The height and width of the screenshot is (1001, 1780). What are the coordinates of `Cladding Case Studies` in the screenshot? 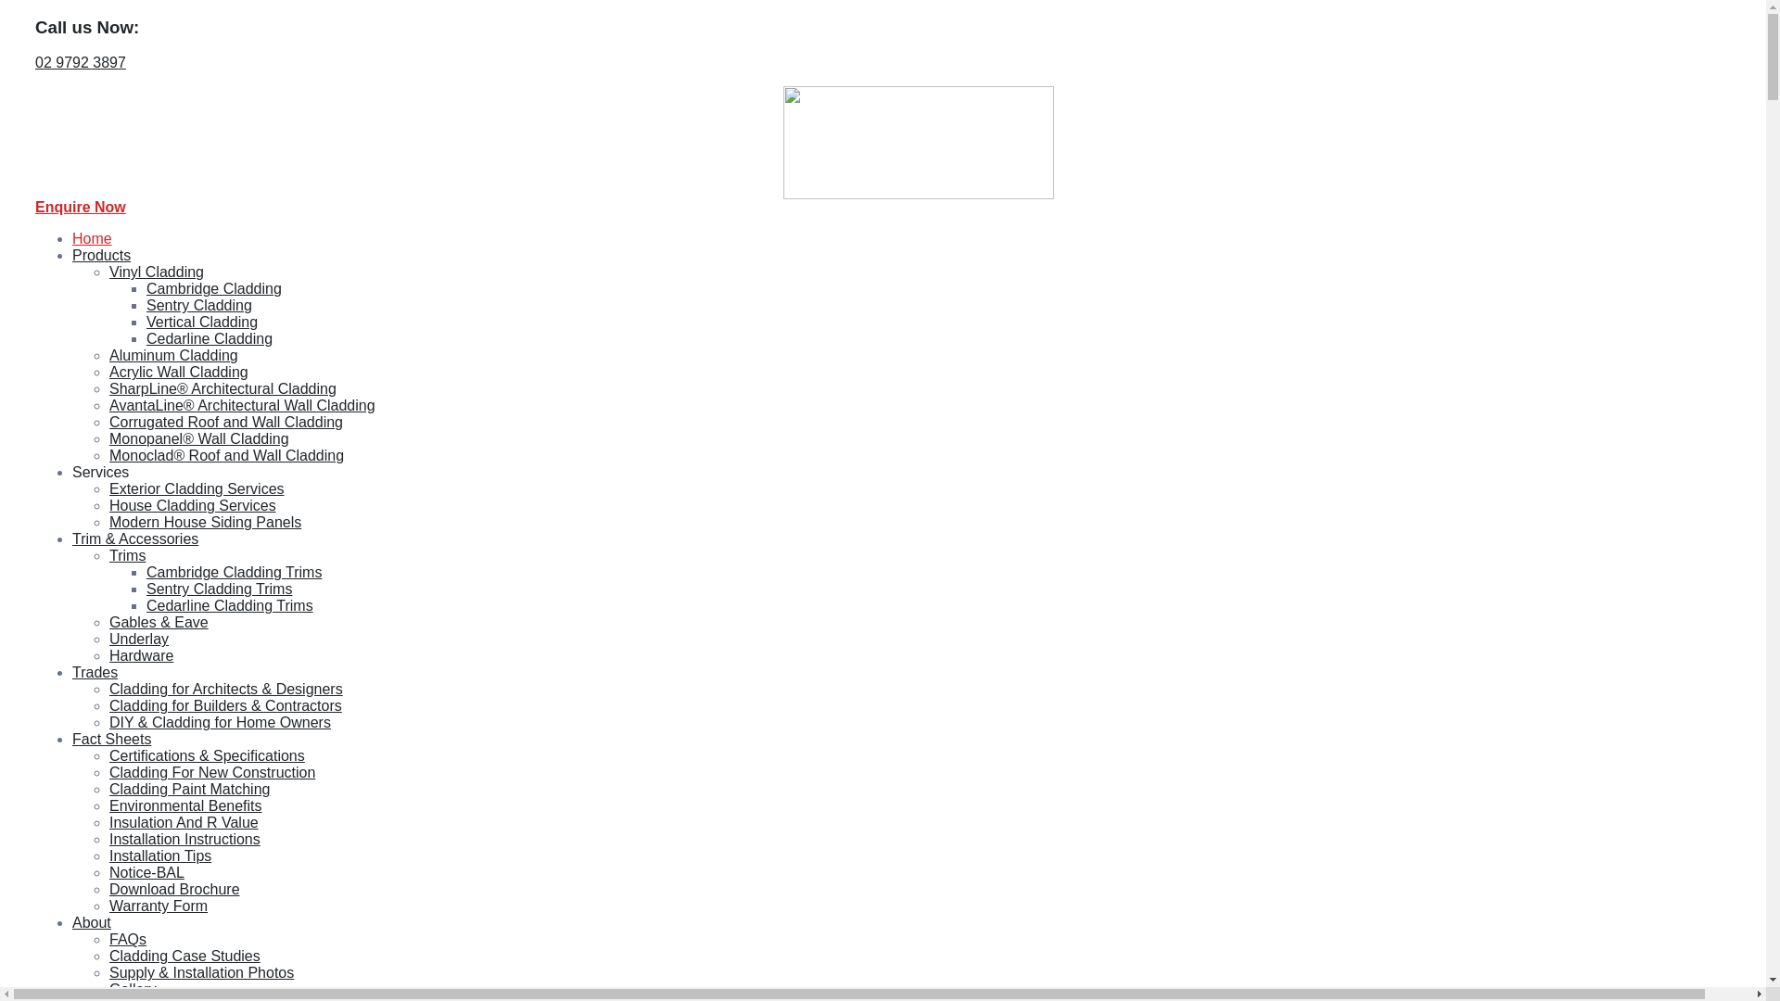 It's located at (185, 957).